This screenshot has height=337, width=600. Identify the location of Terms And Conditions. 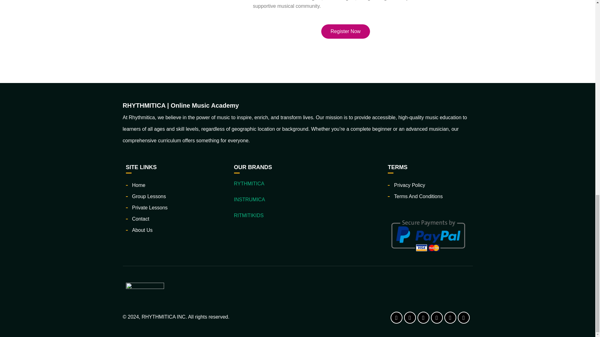
(418, 197).